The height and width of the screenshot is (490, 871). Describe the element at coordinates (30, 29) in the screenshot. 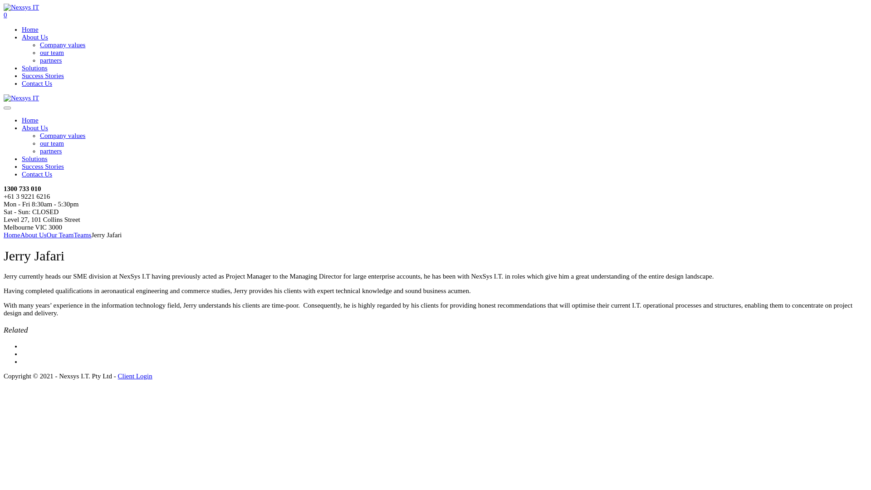

I see `Home` at that location.